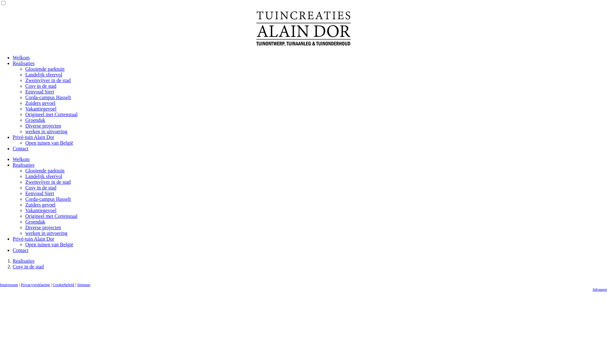 This screenshot has width=607, height=341. What do you see at coordinates (46, 131) in the screenshot?
I see `werken in uitvoering` at bounding box center [46, 131].